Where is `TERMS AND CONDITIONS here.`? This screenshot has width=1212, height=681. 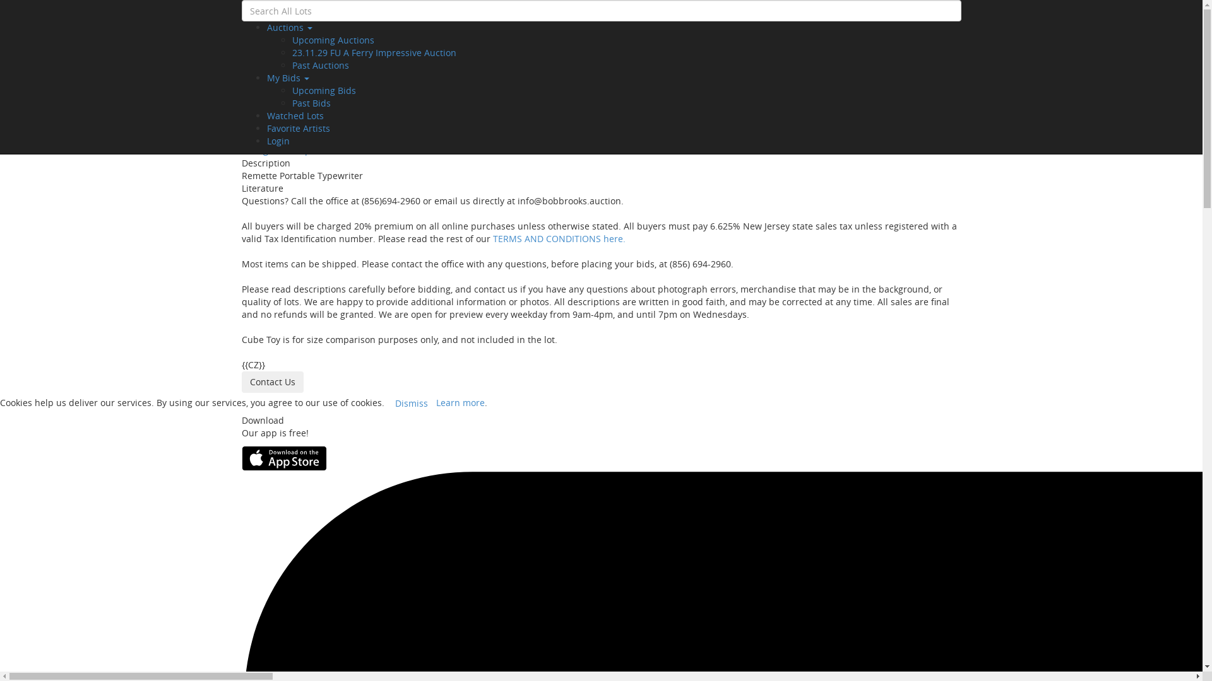
TERMS AND CONDITIONS here. is located at coordinates (559, 238).